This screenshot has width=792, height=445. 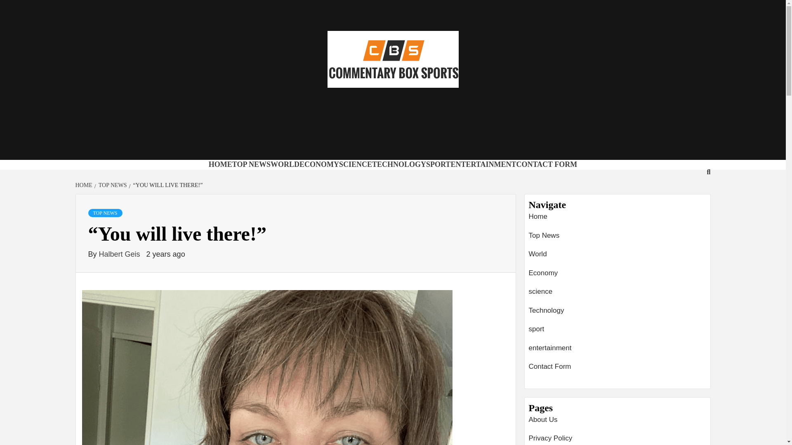 I want to click on SPORT, so click(x=438, y=164).